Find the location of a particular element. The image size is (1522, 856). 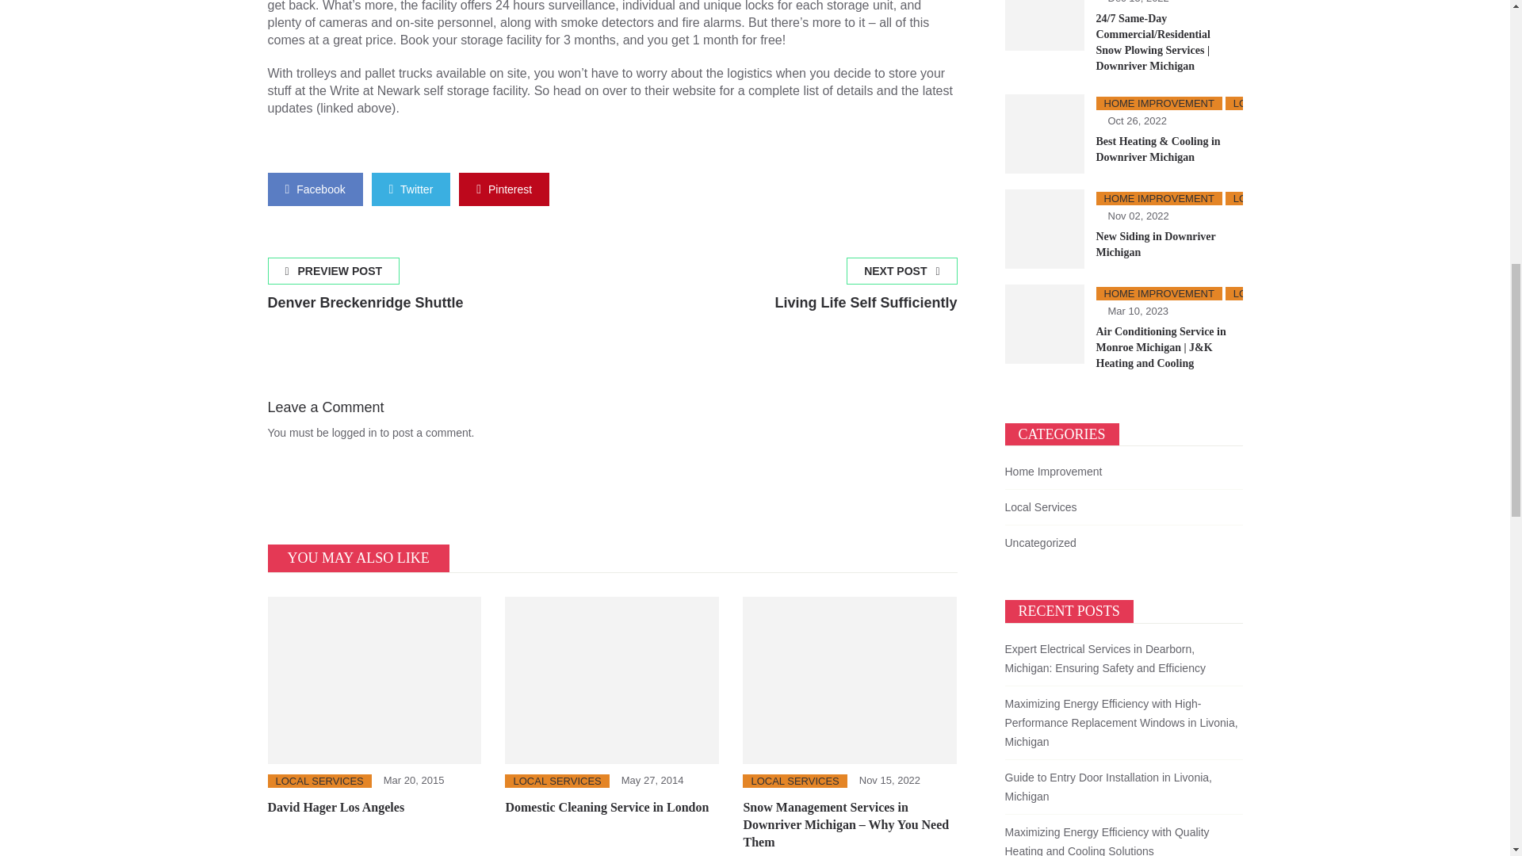

LOCAL SERVICES is located at coordinates (866, 290).